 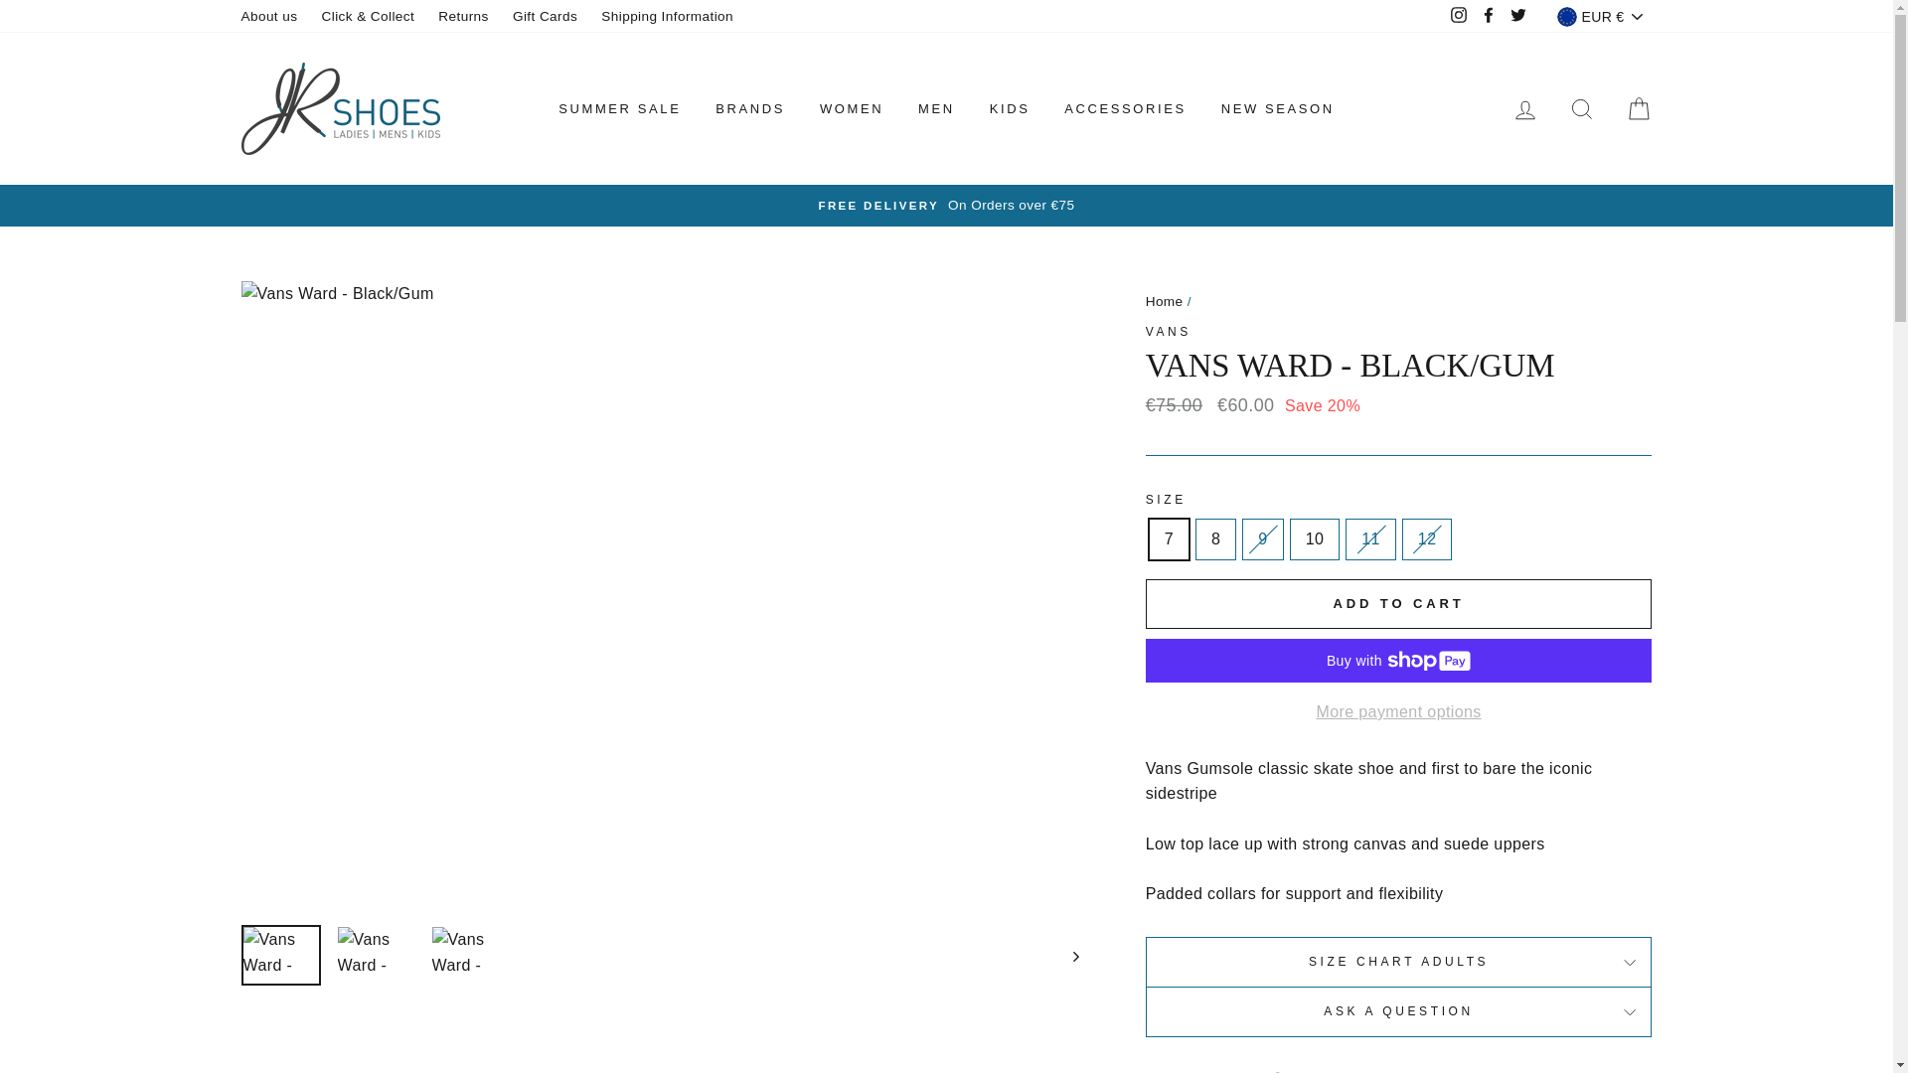 I want to click on Pin on Pinterest, so click(x=1495, y=1069).